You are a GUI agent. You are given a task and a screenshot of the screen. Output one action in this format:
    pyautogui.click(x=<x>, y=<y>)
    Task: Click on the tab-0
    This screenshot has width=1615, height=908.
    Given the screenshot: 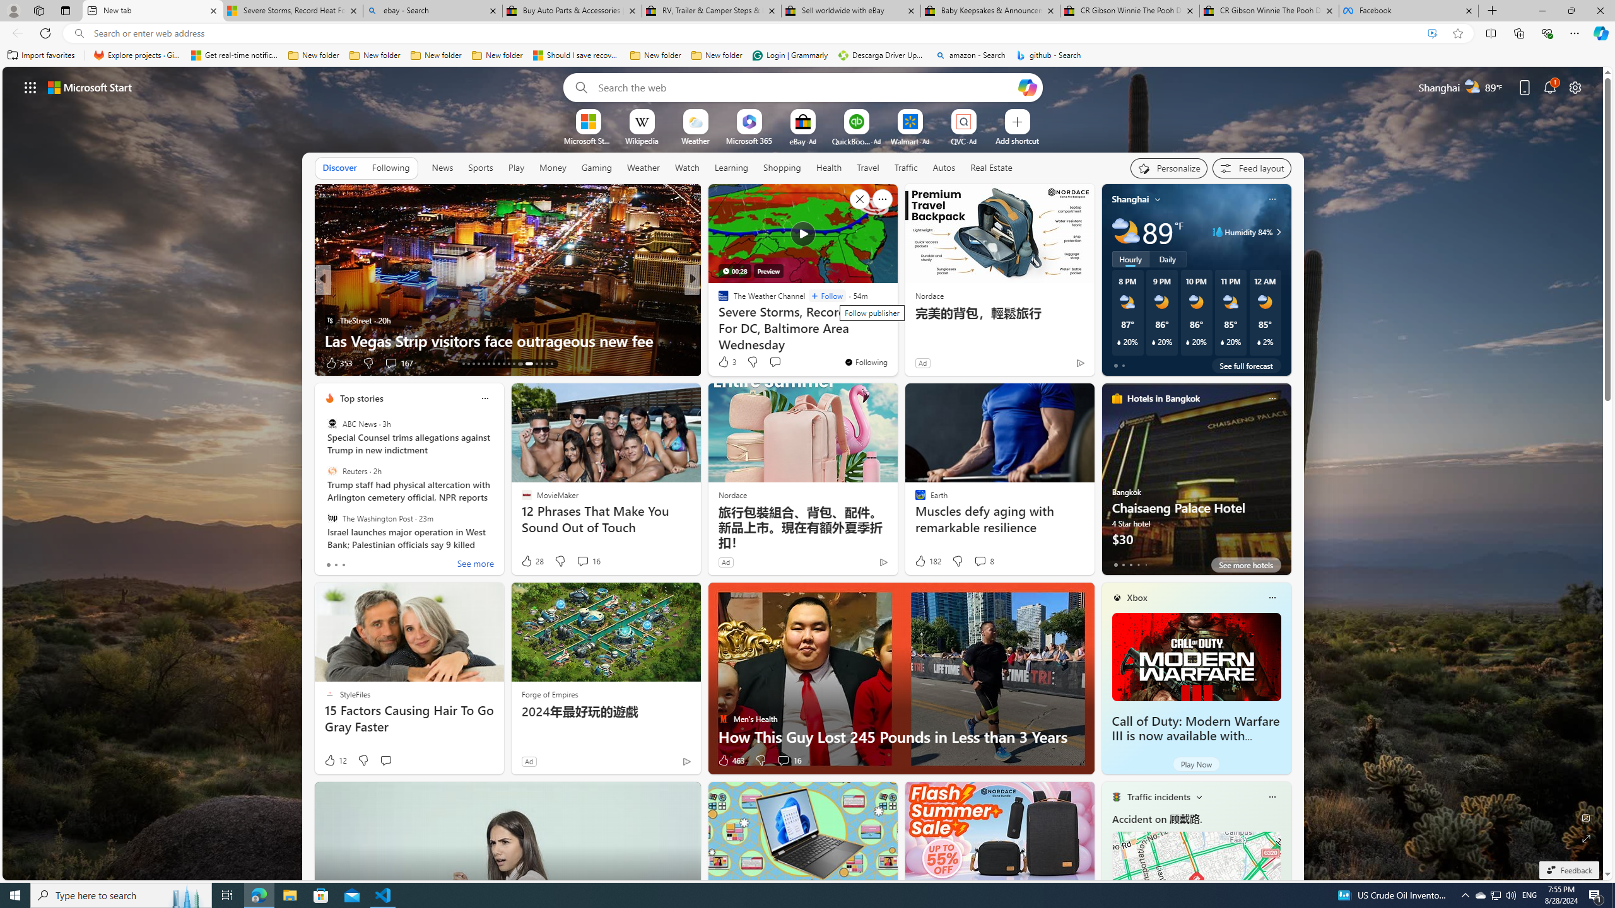 What is the action you would take?
    pyautogui.click(x=1115, y=564)
    